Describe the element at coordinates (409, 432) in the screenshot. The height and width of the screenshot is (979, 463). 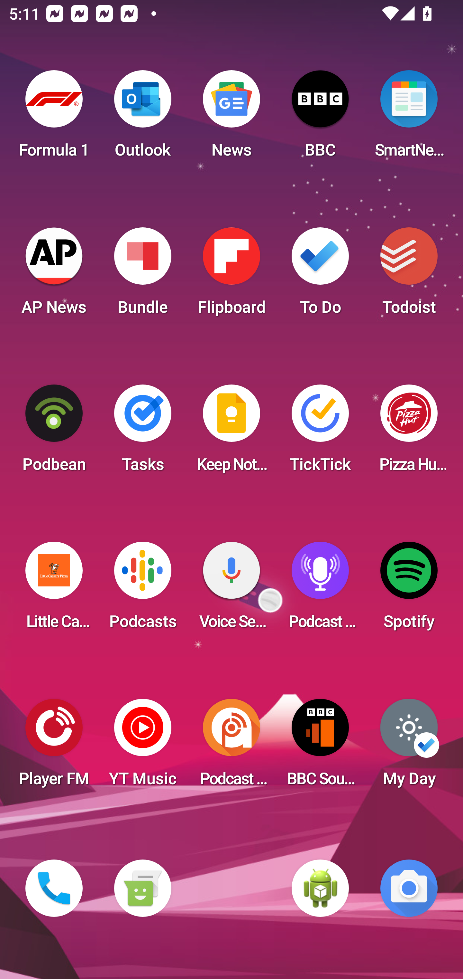
I see `Pizza Hut HK & Macau` at that location.